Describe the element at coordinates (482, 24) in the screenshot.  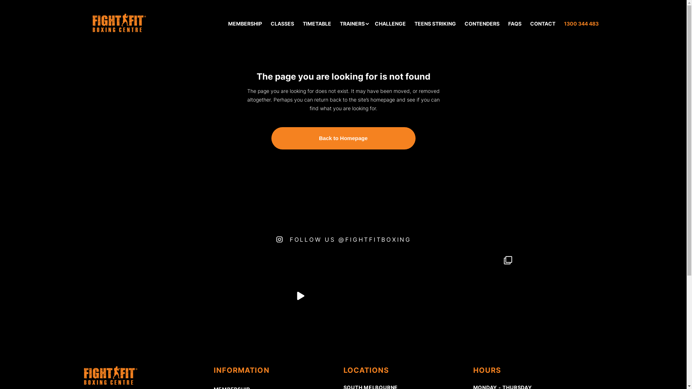
I see `CONTENDERS` at that location.